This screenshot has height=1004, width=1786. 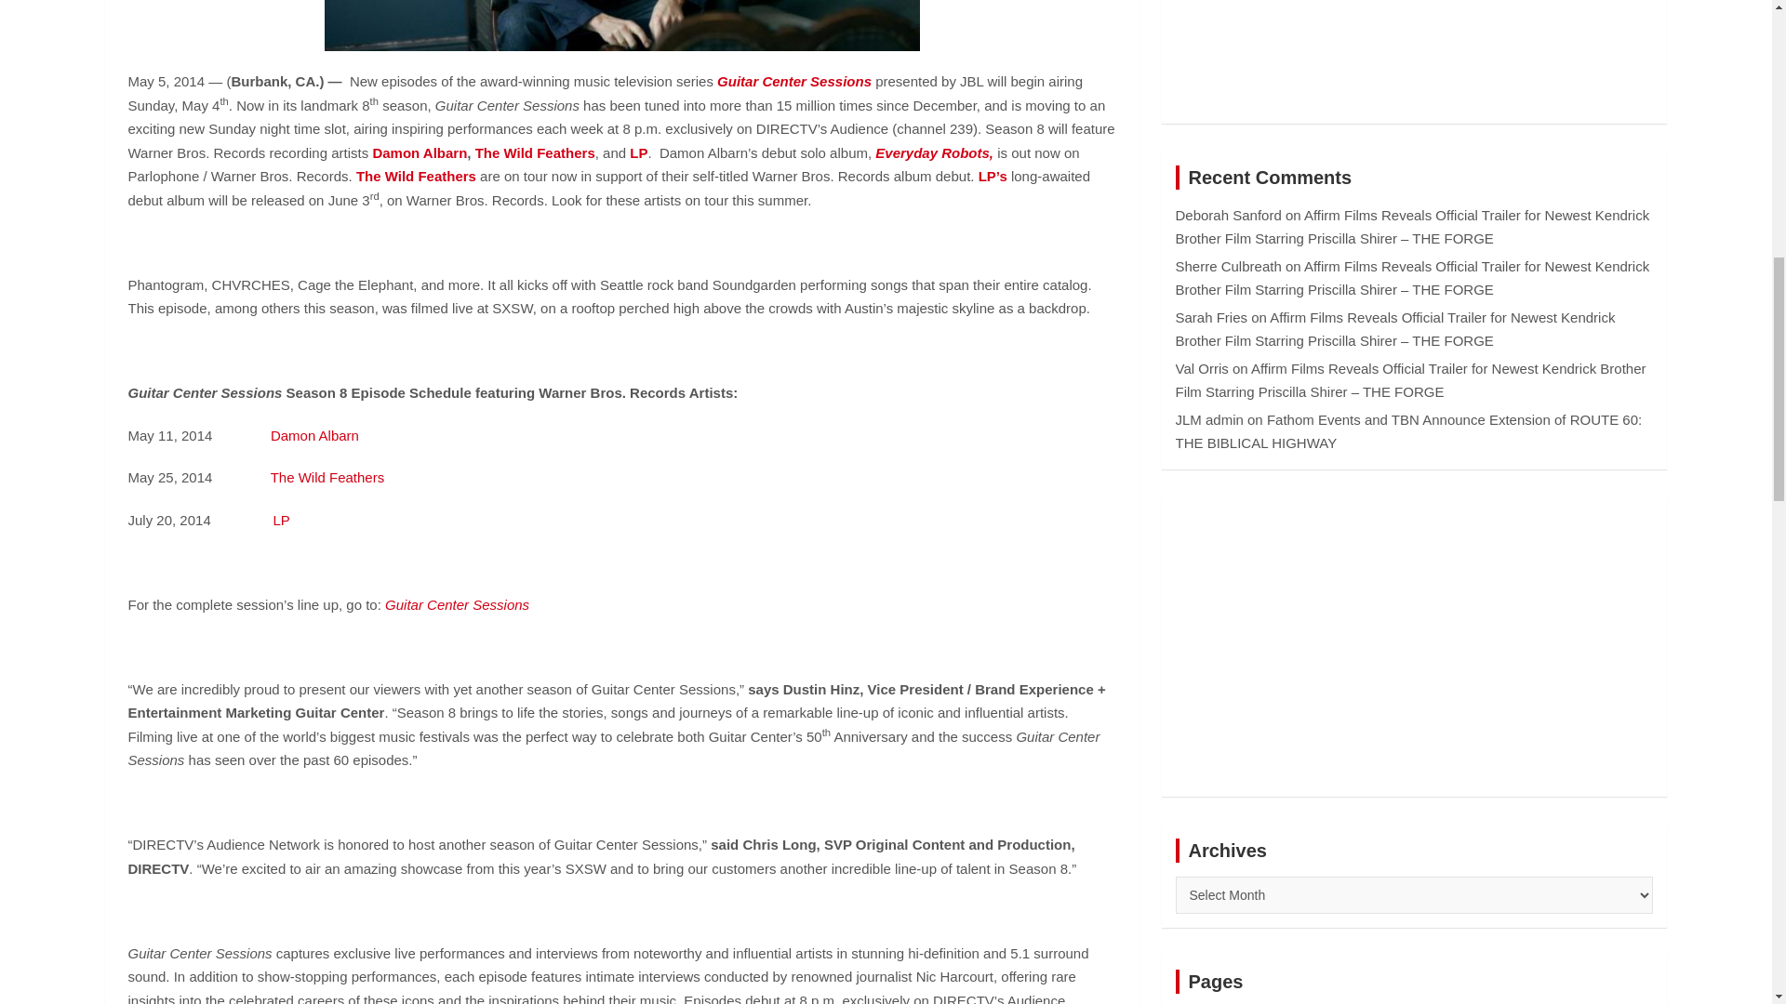 What do you see at coordinates (794, 81) in the screenshot?
I see `Guitar Center Sessions` at bounding box center [794, 81].